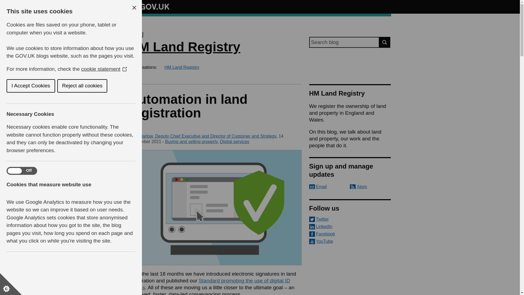 This screenshot has height=295, width=524. What do you see at coordinates (4, 3) in the screenshot?
I see `Skip to main content` at bounding box center [4, 3].